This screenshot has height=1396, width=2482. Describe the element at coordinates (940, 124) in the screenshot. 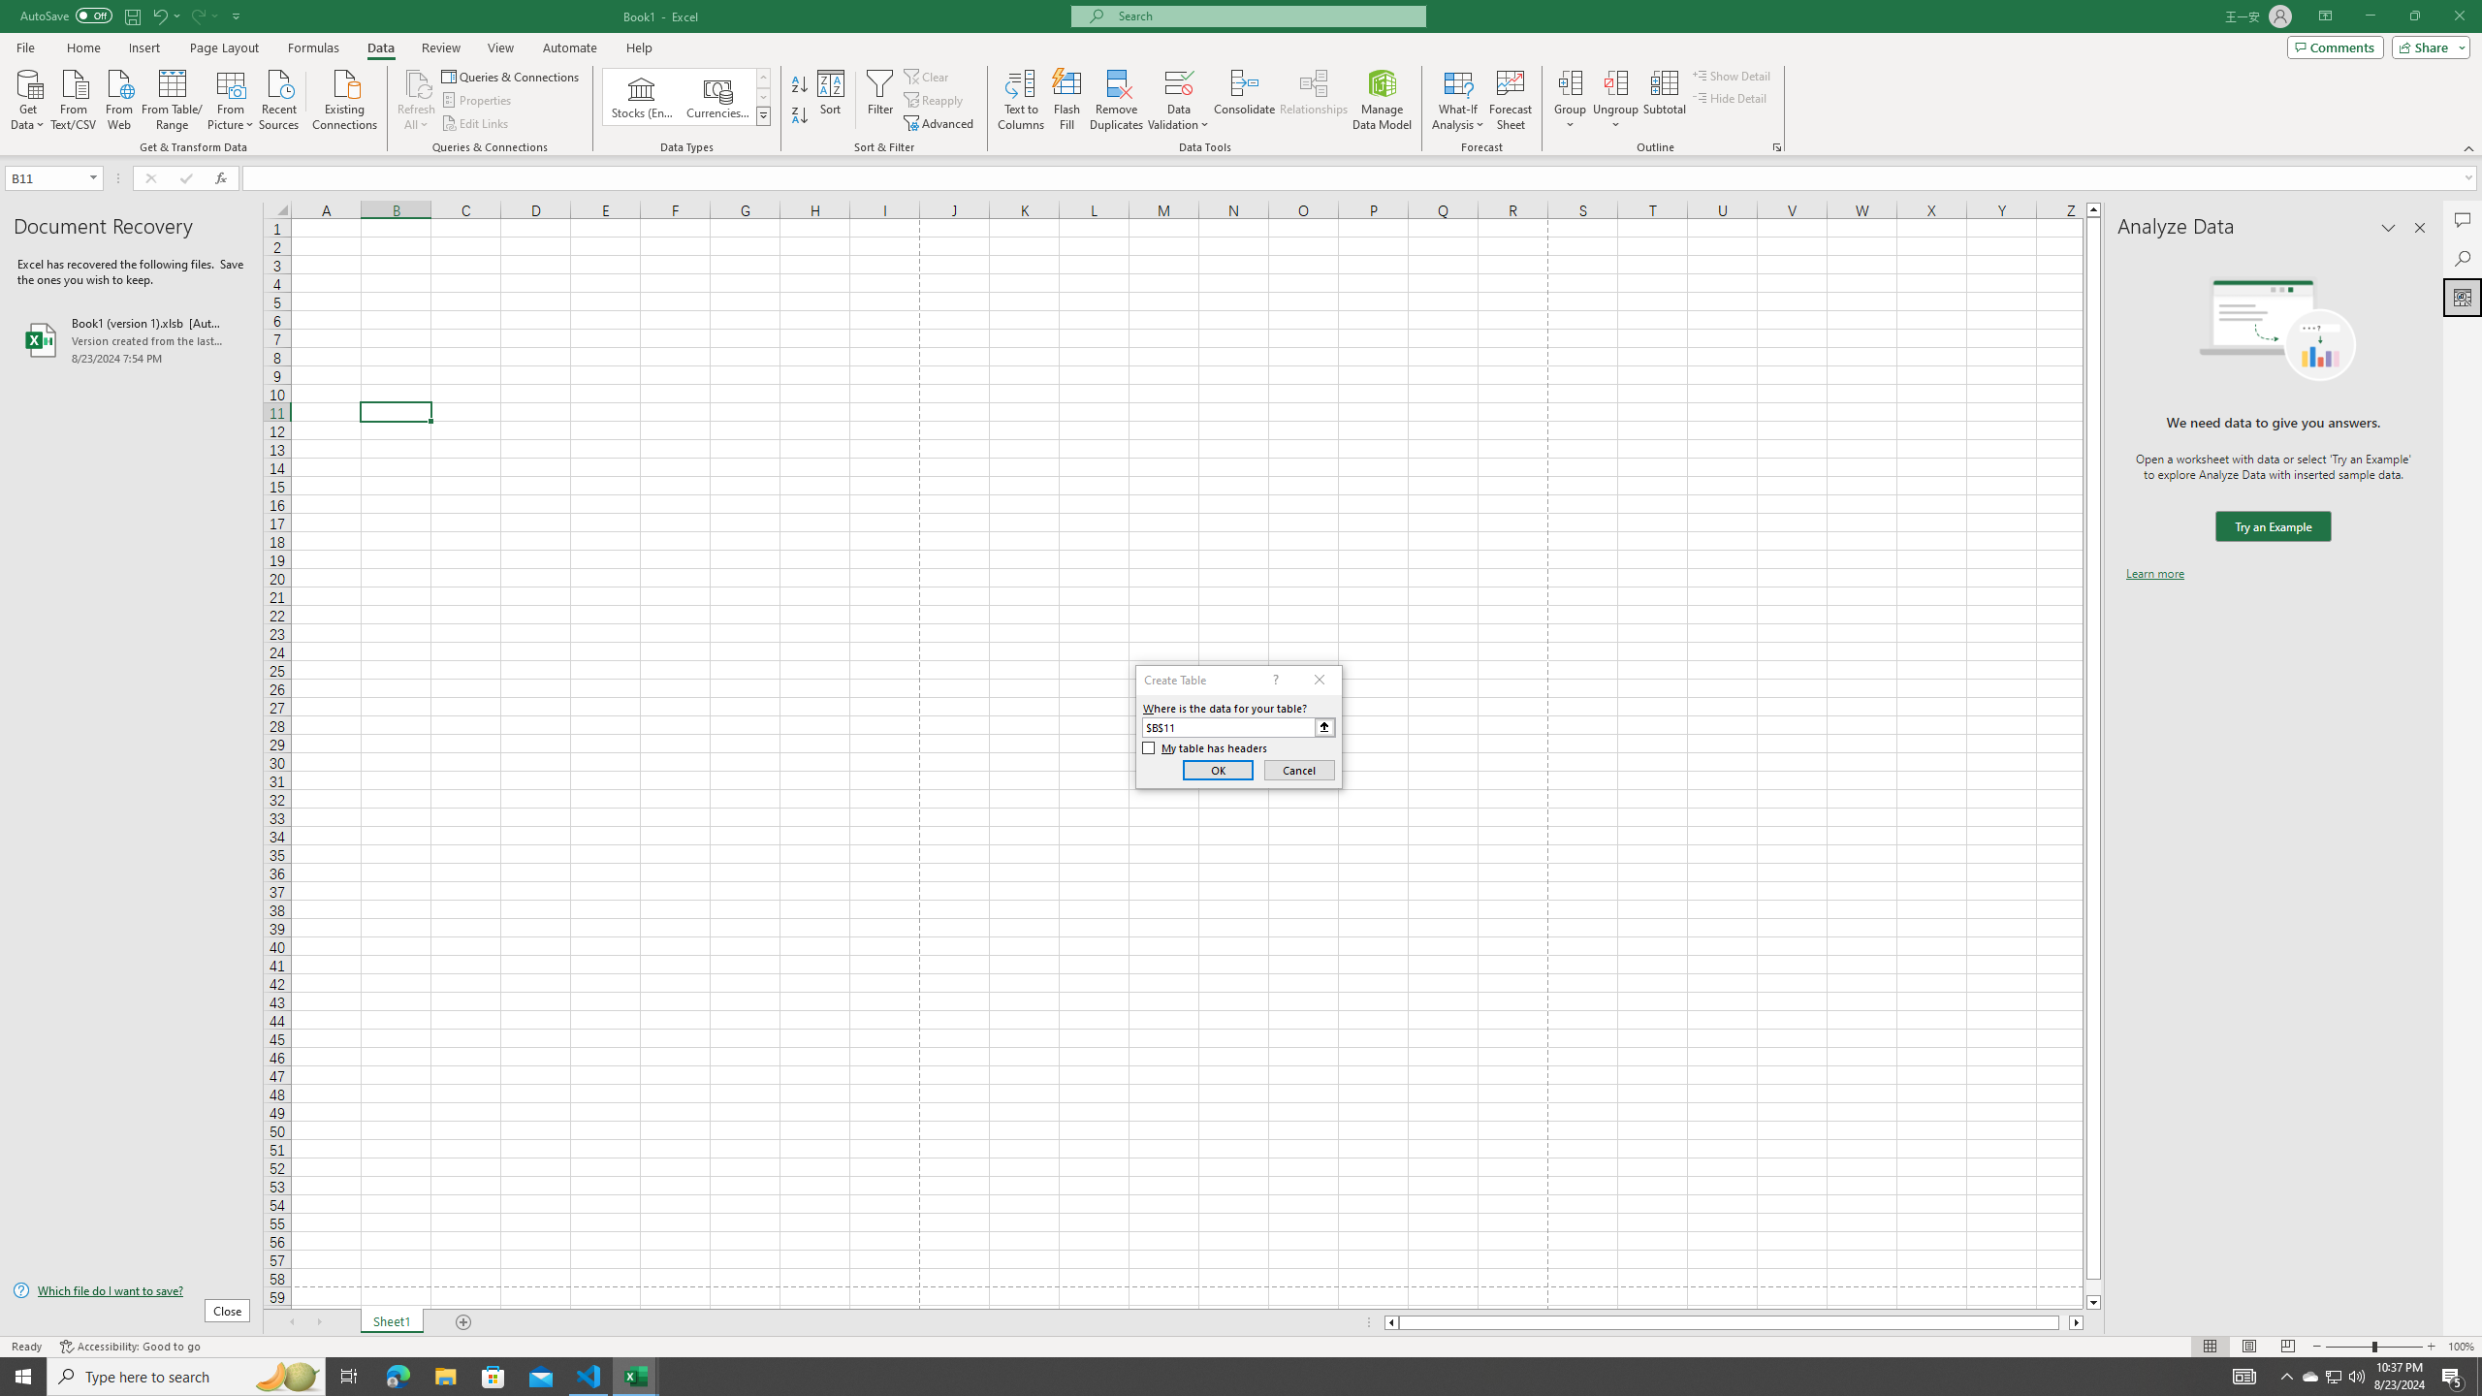

I see `Advanced...` at that location.